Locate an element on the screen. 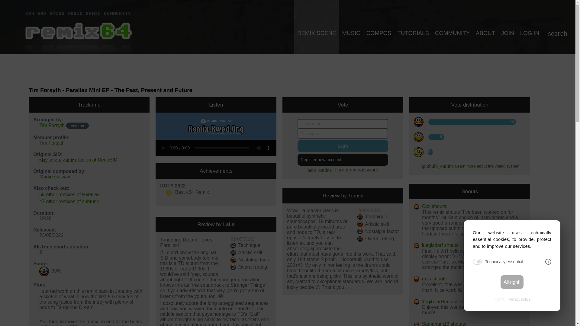 This screenshot has width=580, height=326. Imprint is located at coordinates (498, 299).